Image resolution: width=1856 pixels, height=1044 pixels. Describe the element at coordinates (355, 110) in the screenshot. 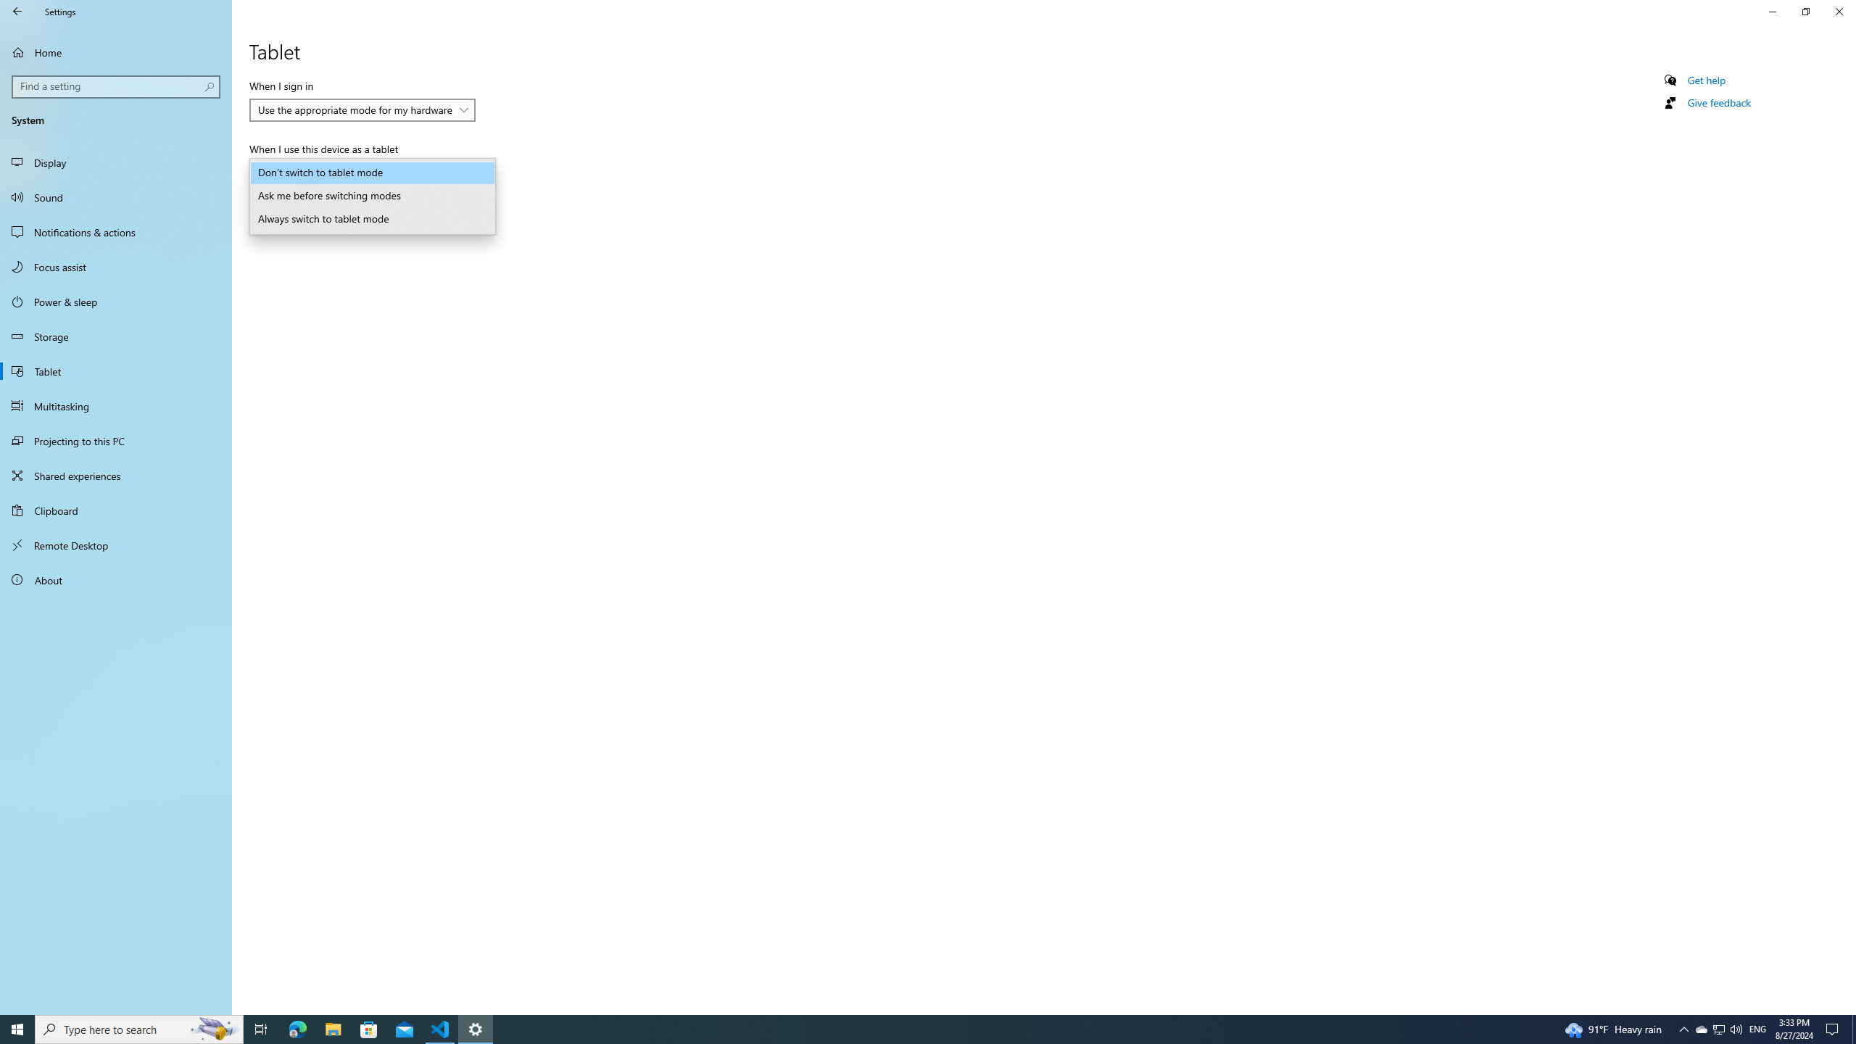

I see `Use the appropriate mode for my hardware` at that location.